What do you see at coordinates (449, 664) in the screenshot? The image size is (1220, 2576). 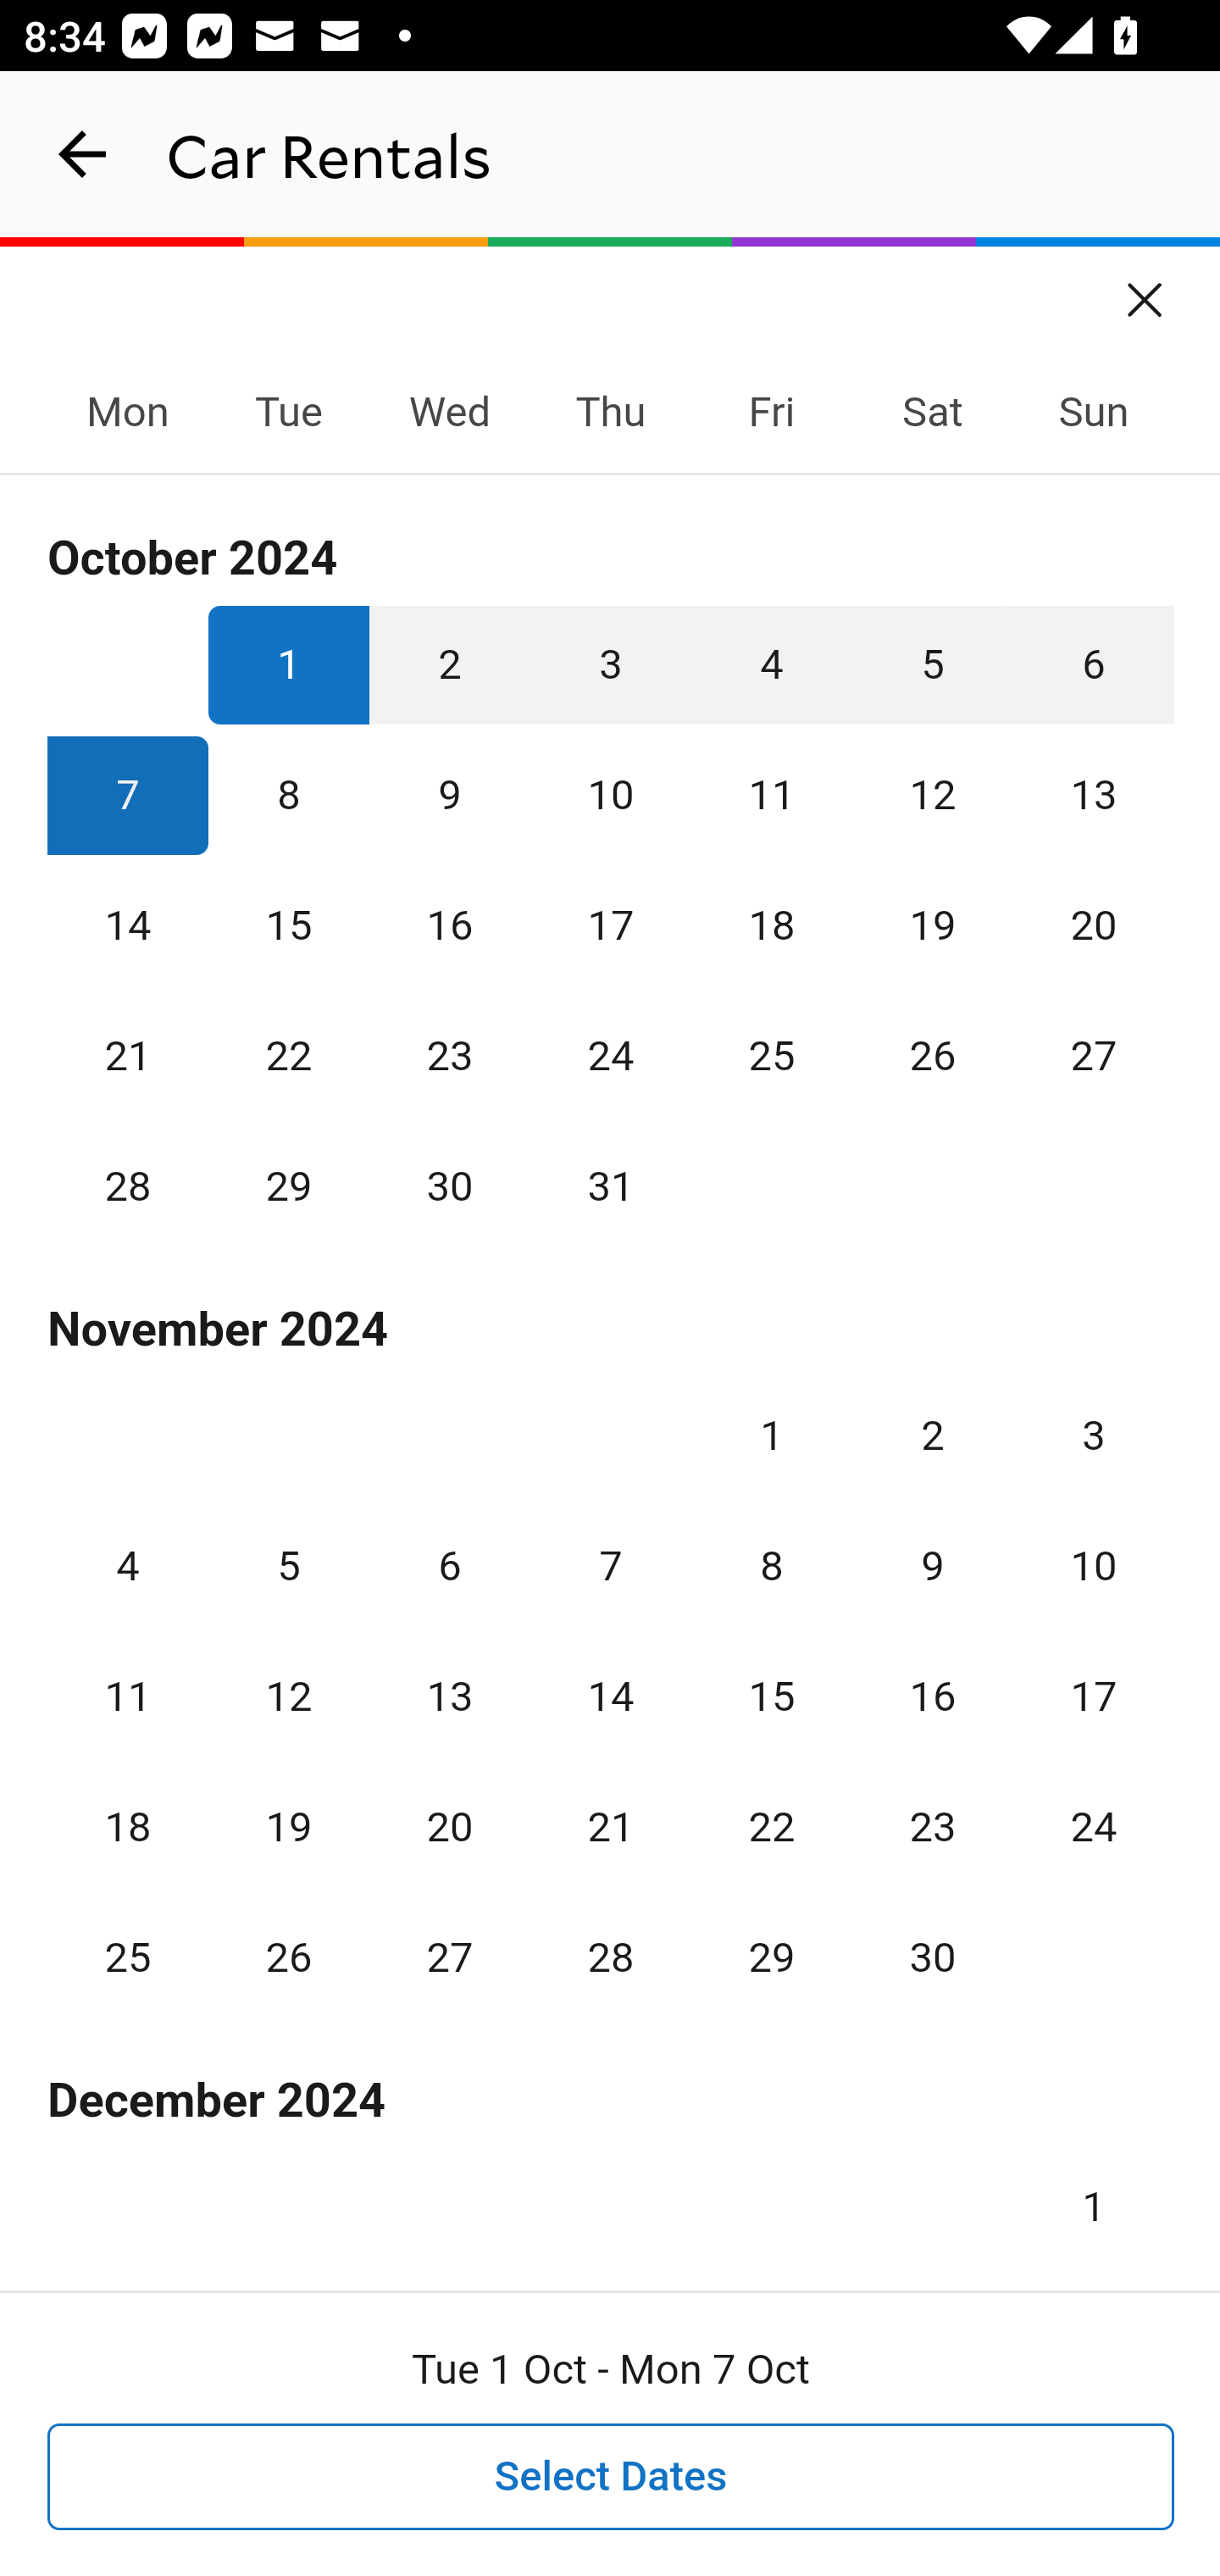 I see `2 October 2024` at bounding box center [449, 664].